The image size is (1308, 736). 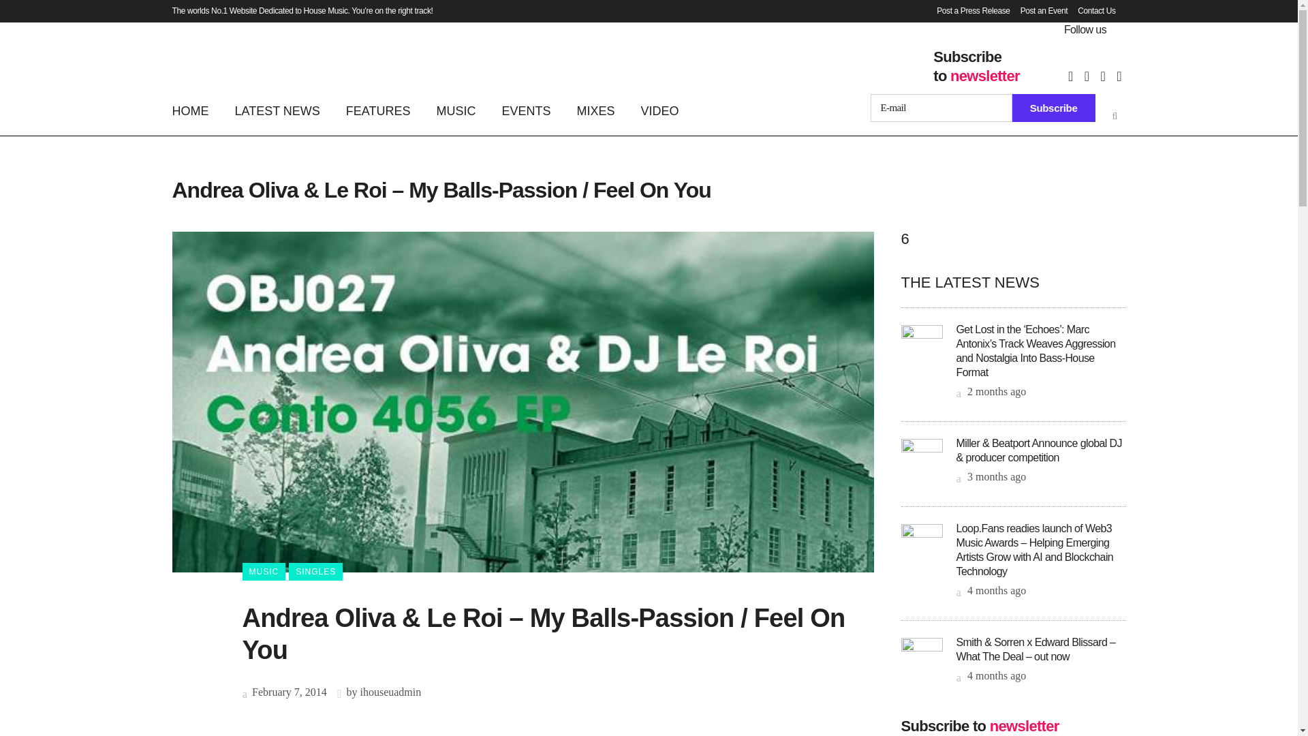 What do you see at coordinates (941, 108) in the screenshot?
I see `E-mail` at bounding box center [941, 108].